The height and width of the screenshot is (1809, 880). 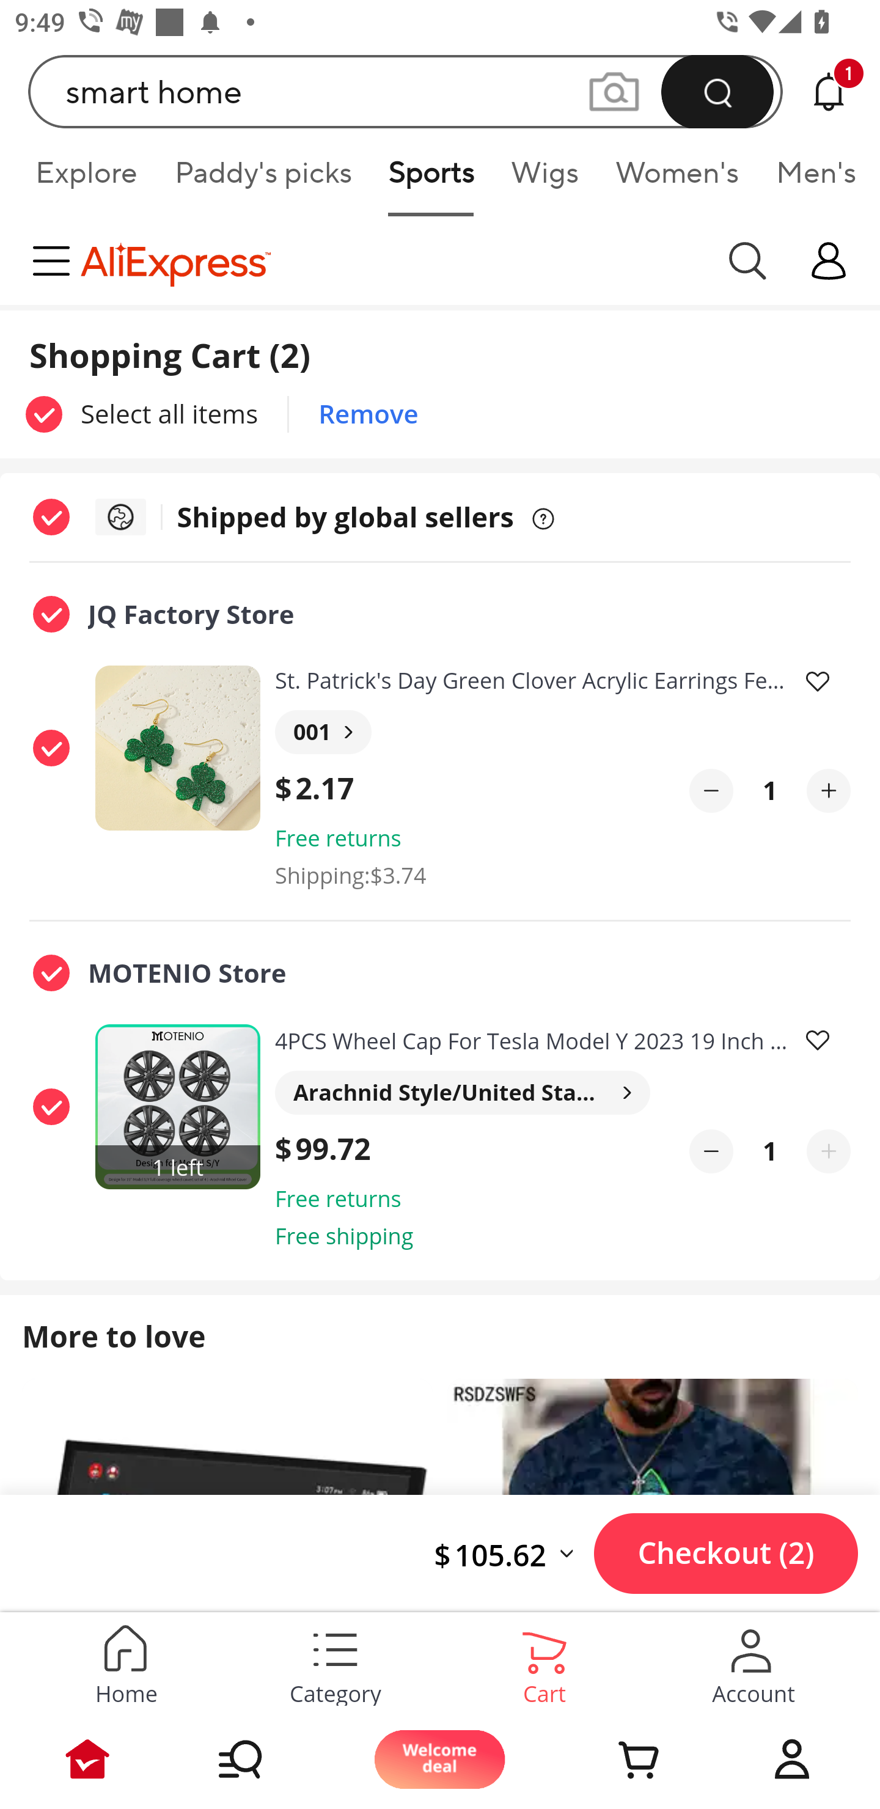 What do you see at coordinates (392, 260) in the screenshot?
I see `aliexpress` at bounding box center [392, 260].